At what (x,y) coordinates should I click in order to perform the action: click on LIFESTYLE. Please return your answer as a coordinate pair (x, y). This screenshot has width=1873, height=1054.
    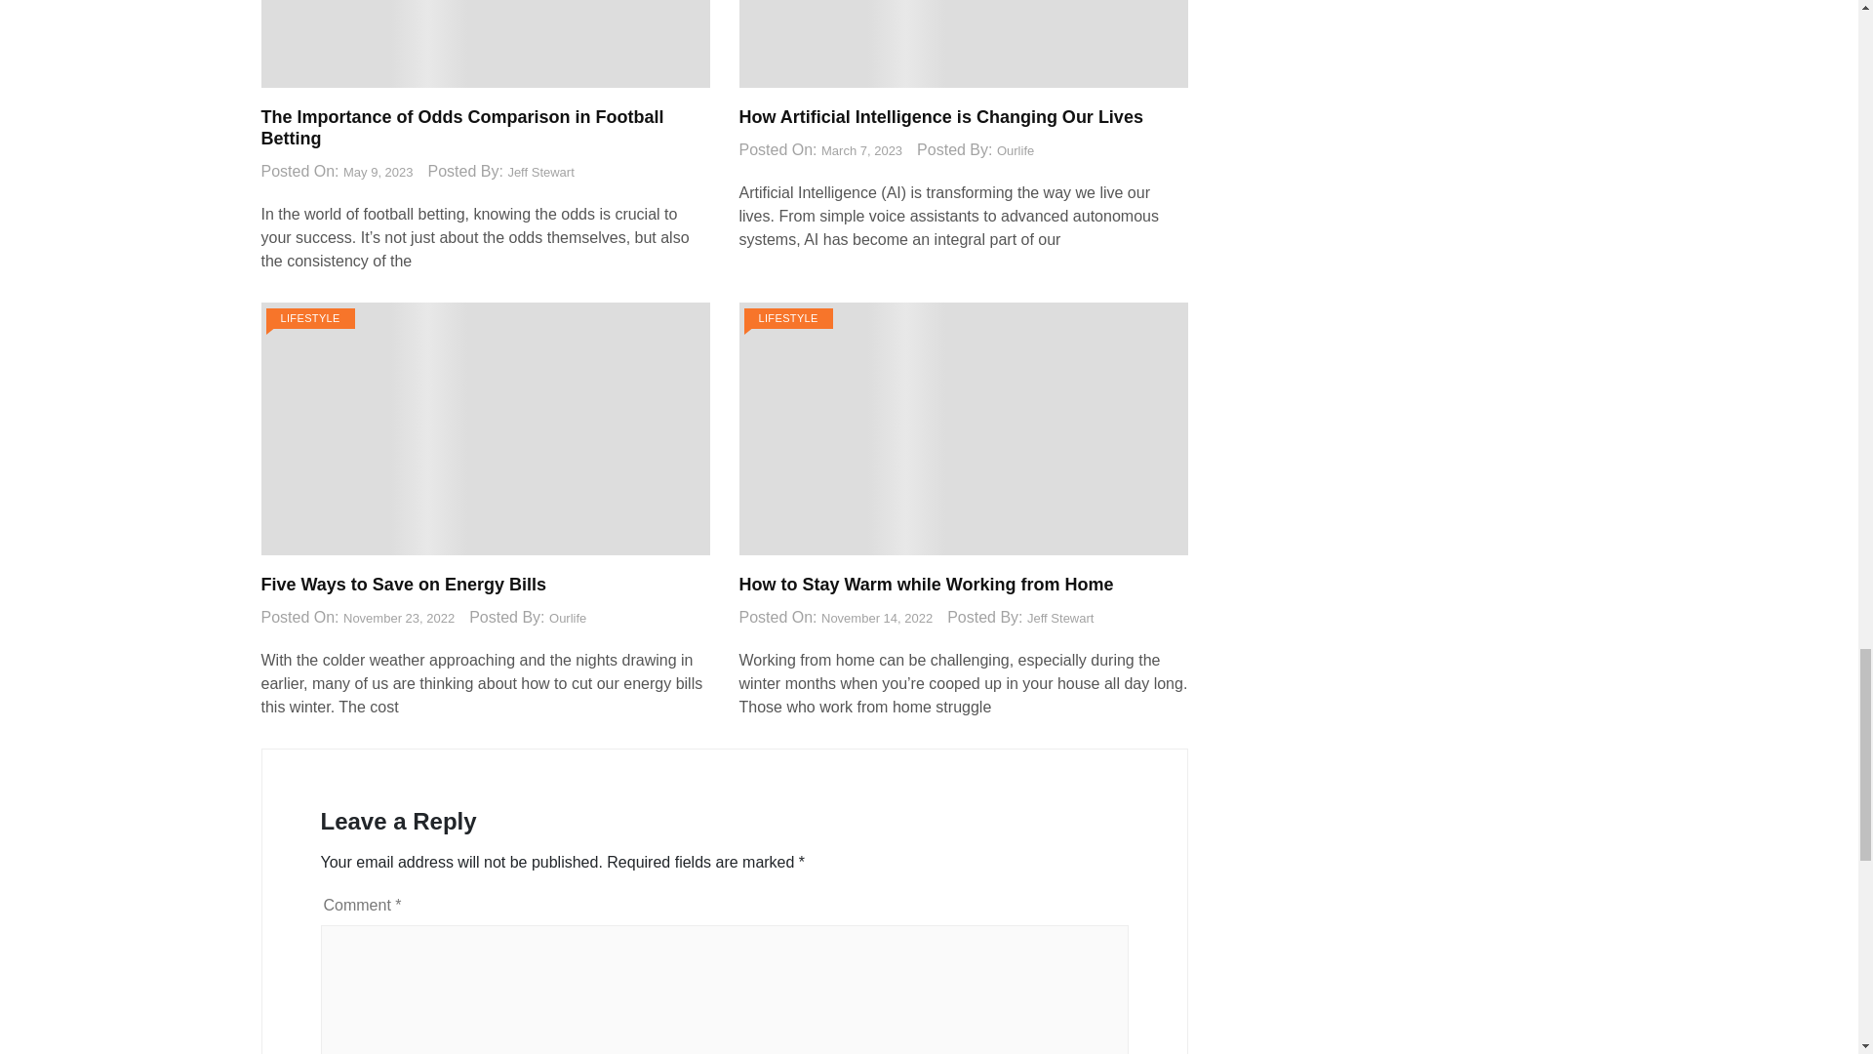
    Looking at the image, I should click on (309, 318).